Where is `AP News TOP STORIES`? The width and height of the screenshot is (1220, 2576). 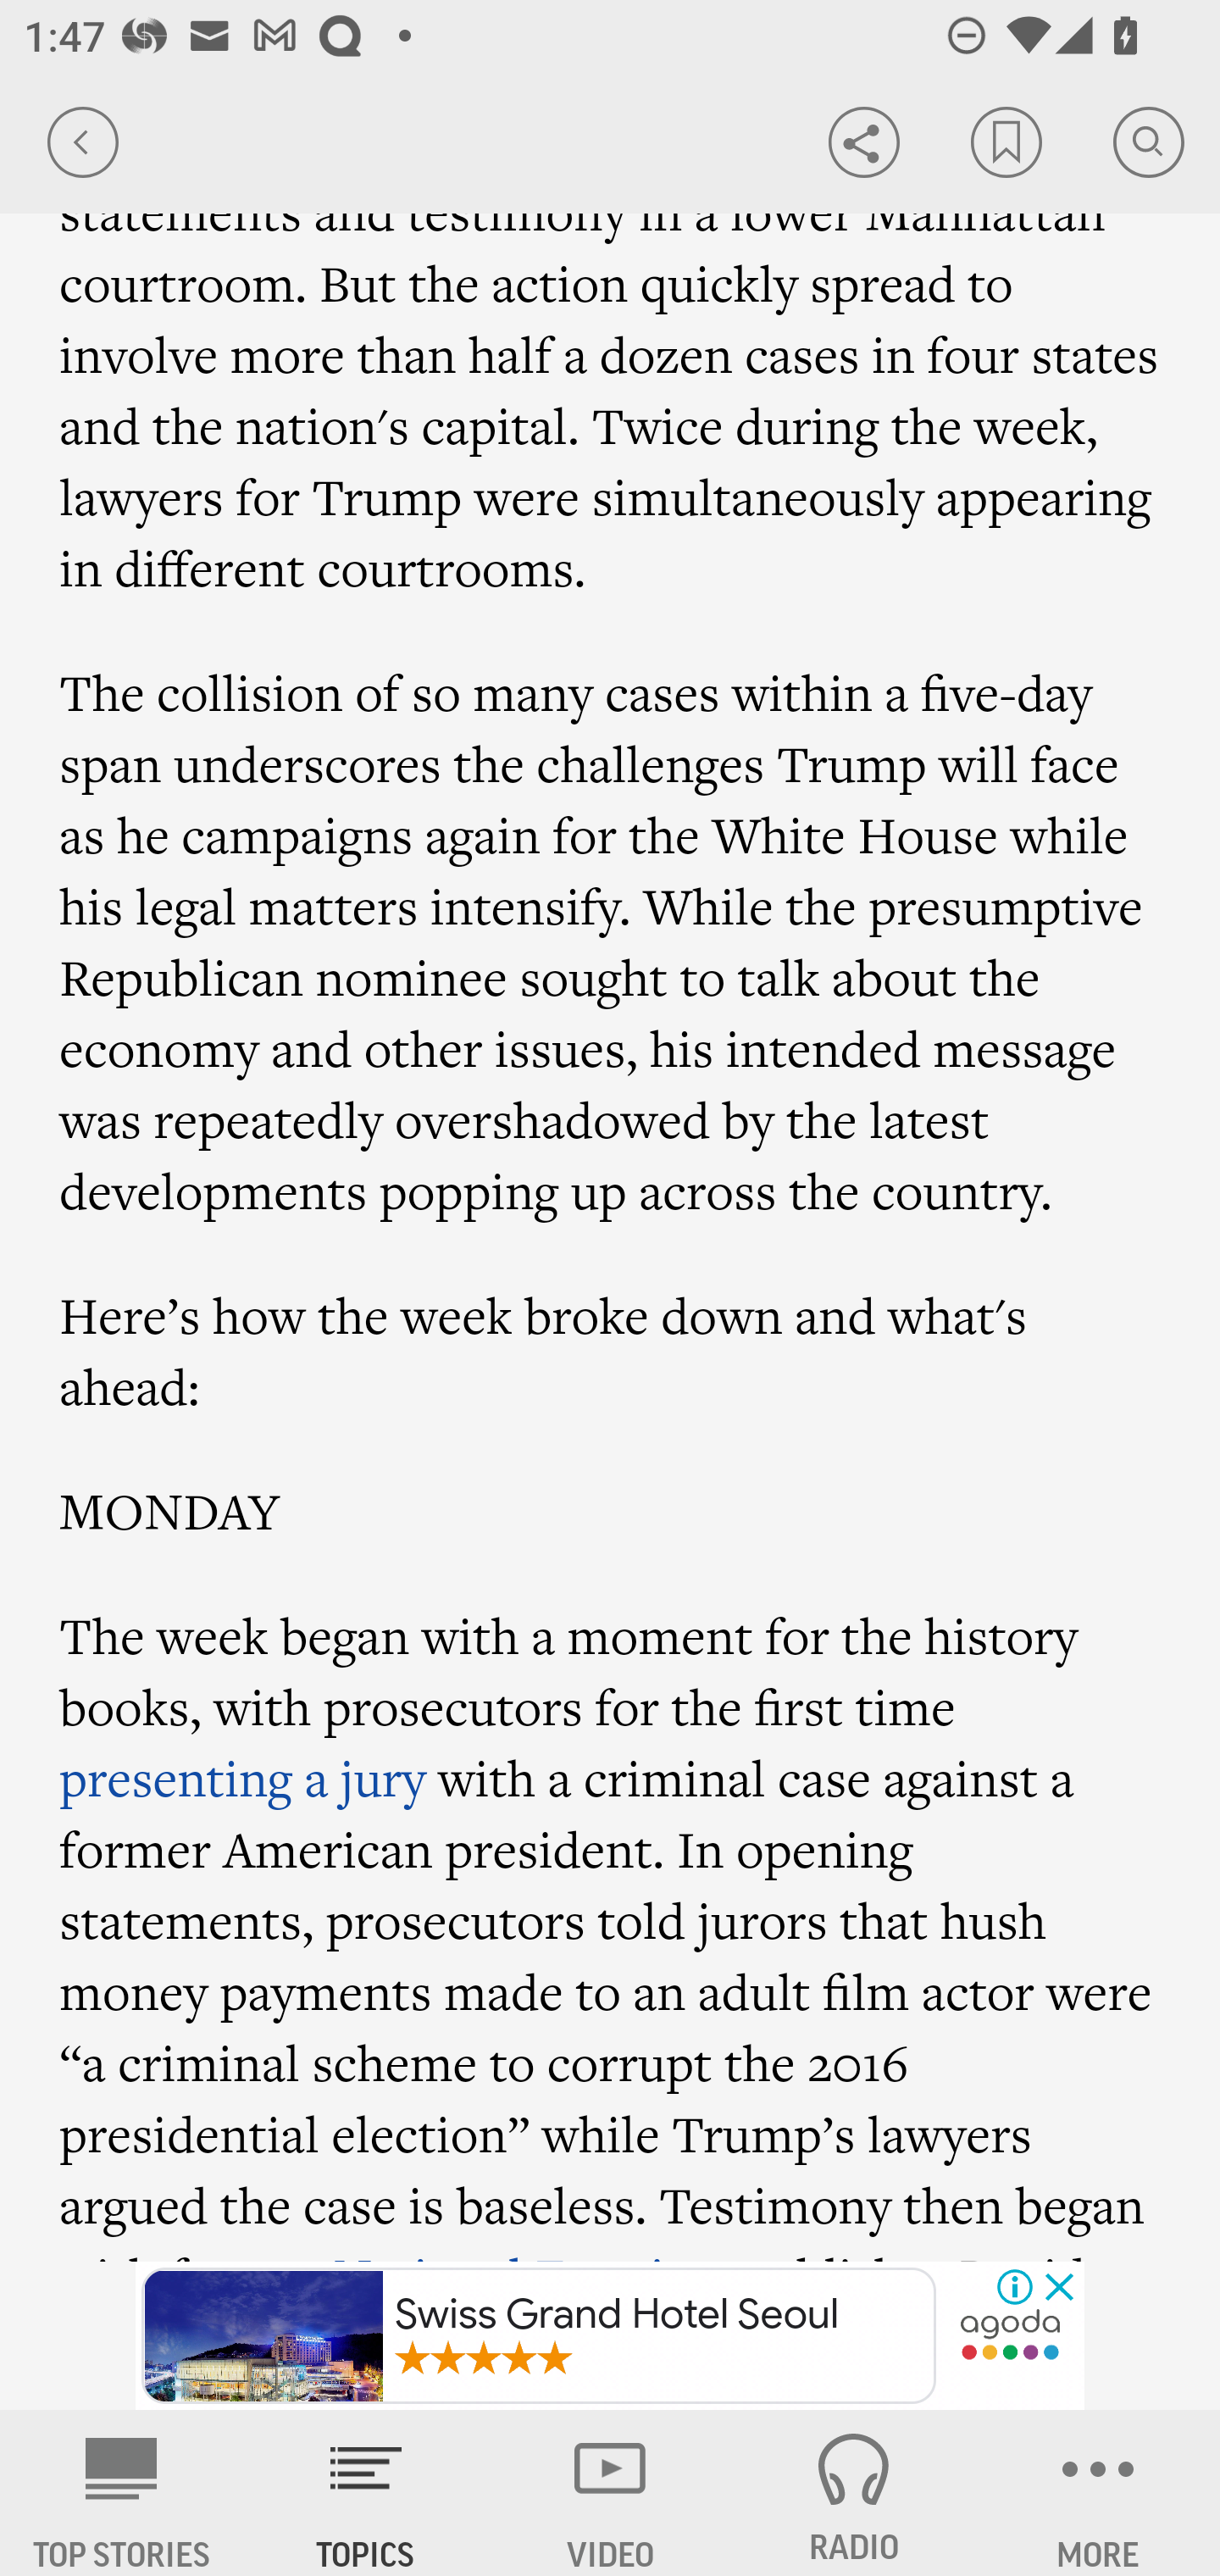
AP News TOP STORIES is located at coordinates (122, 2493).